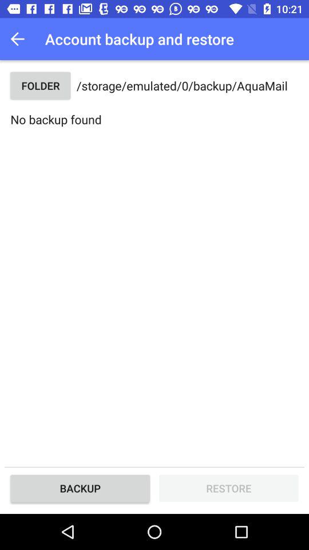 The height and width of the screenshot is (550, 309). Describe the element at coordinates (40, 86) in the screenshot. I see `press the item to the left of the storage emulated 0 icon` at that location.